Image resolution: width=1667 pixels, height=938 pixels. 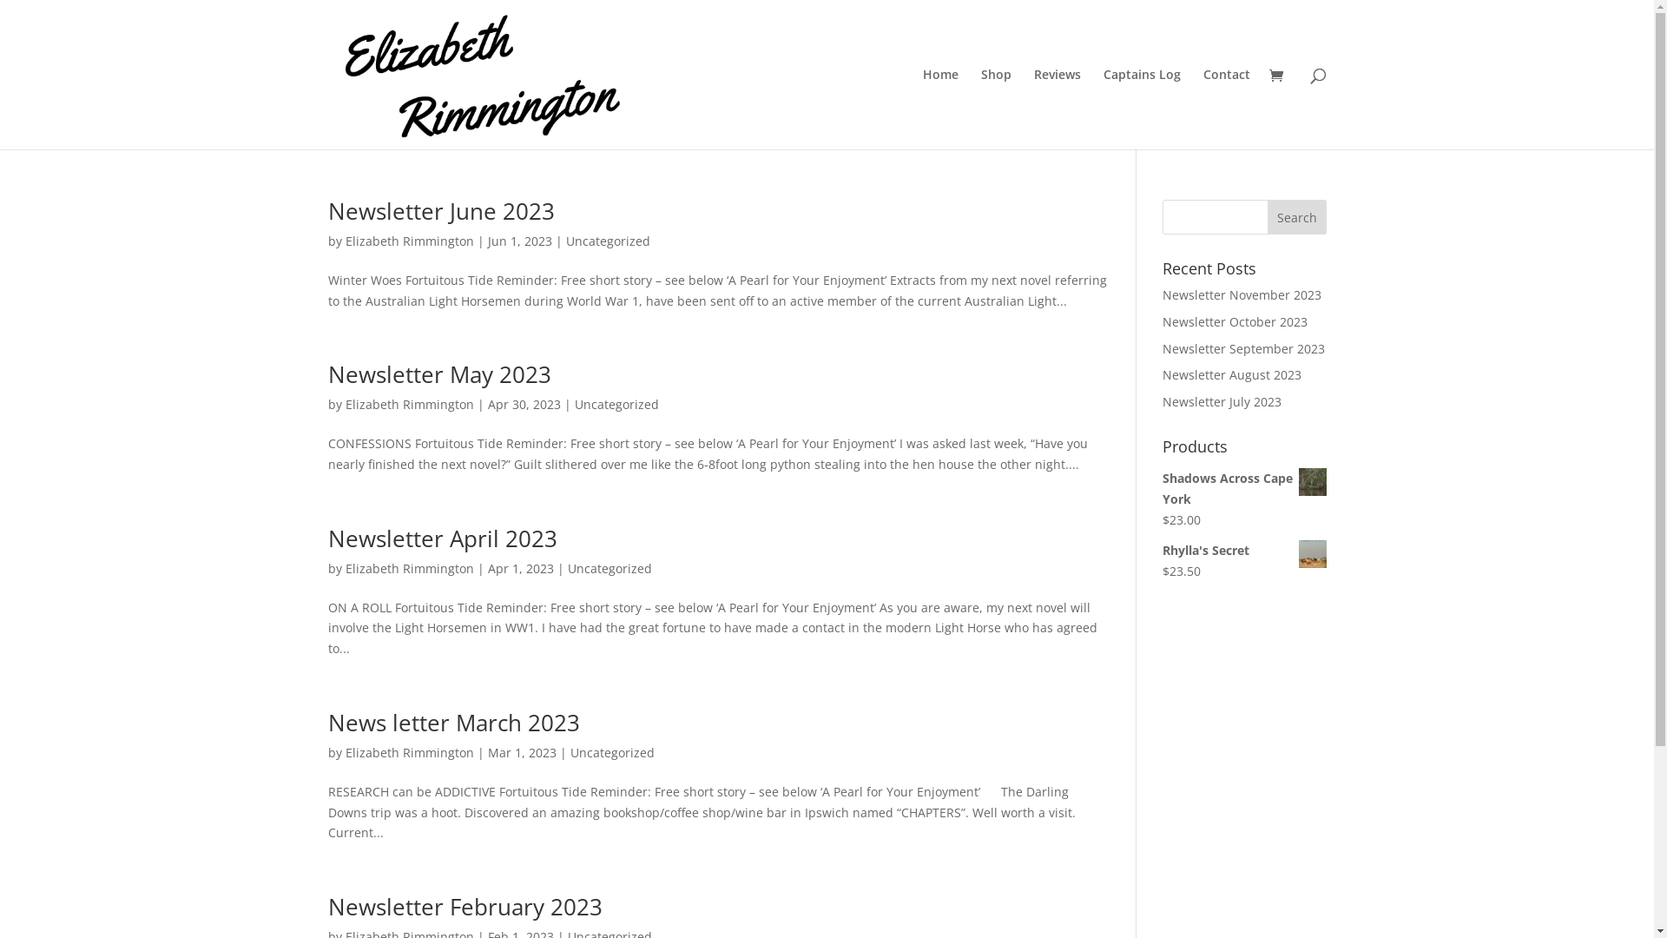 I want to click on Newsletter May 2023, so click(x=439, y=374).